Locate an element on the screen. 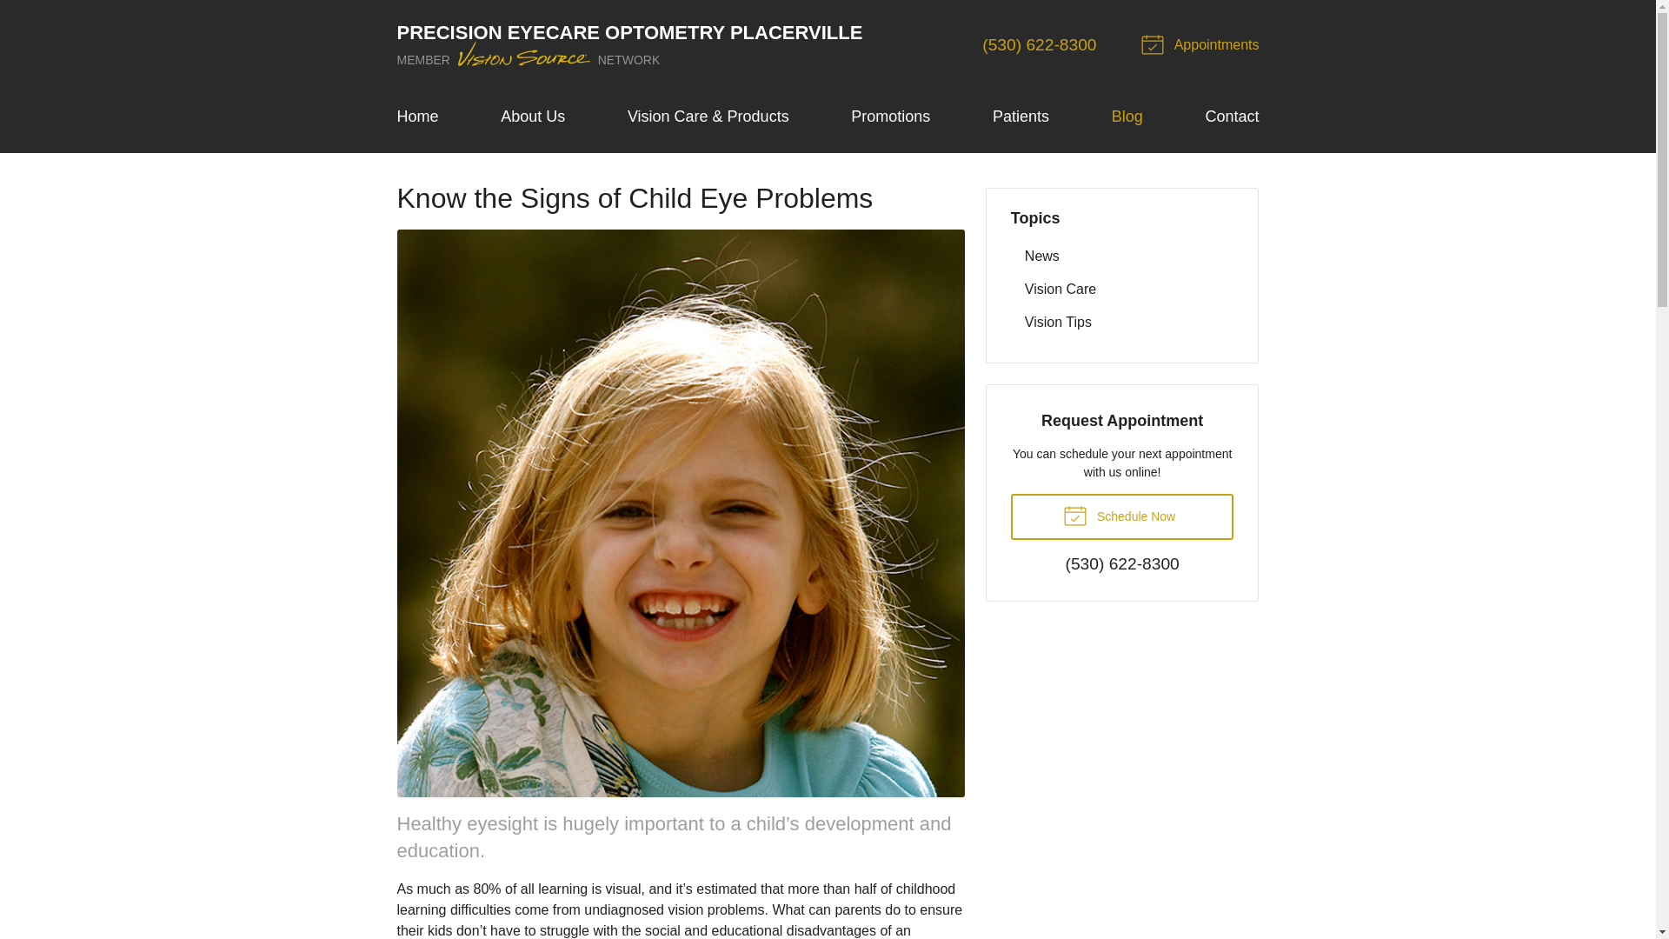 Image resolution: width=1669 pixels, height=939 pixels. Patients is located at coordinates (1021, 117).